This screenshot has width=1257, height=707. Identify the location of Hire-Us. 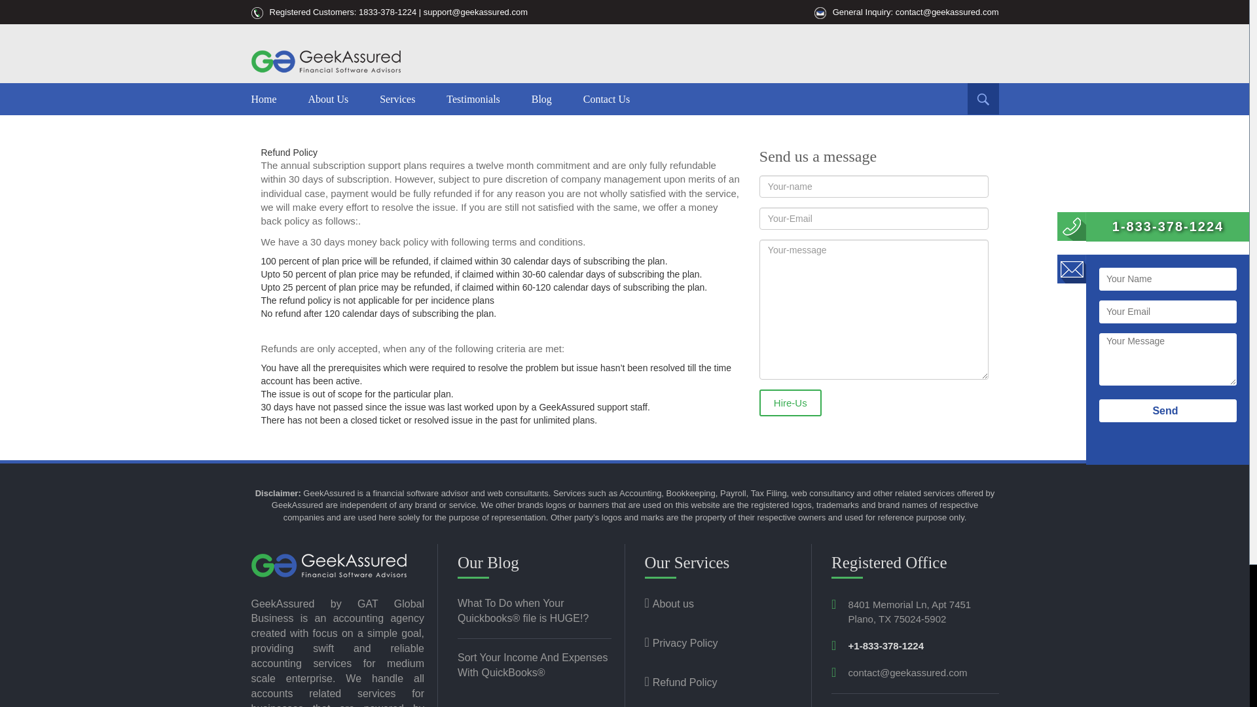
(790, 403).